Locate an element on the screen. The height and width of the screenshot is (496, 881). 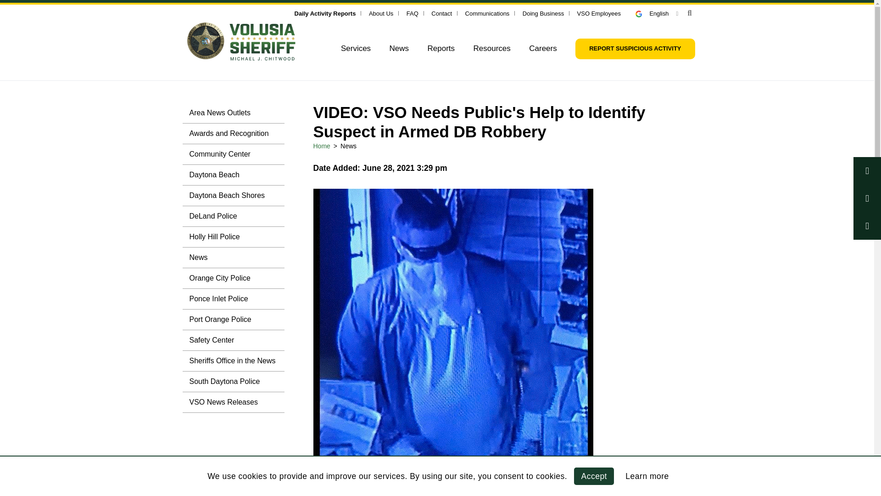
FAQ is located at coordinates (412, 13).